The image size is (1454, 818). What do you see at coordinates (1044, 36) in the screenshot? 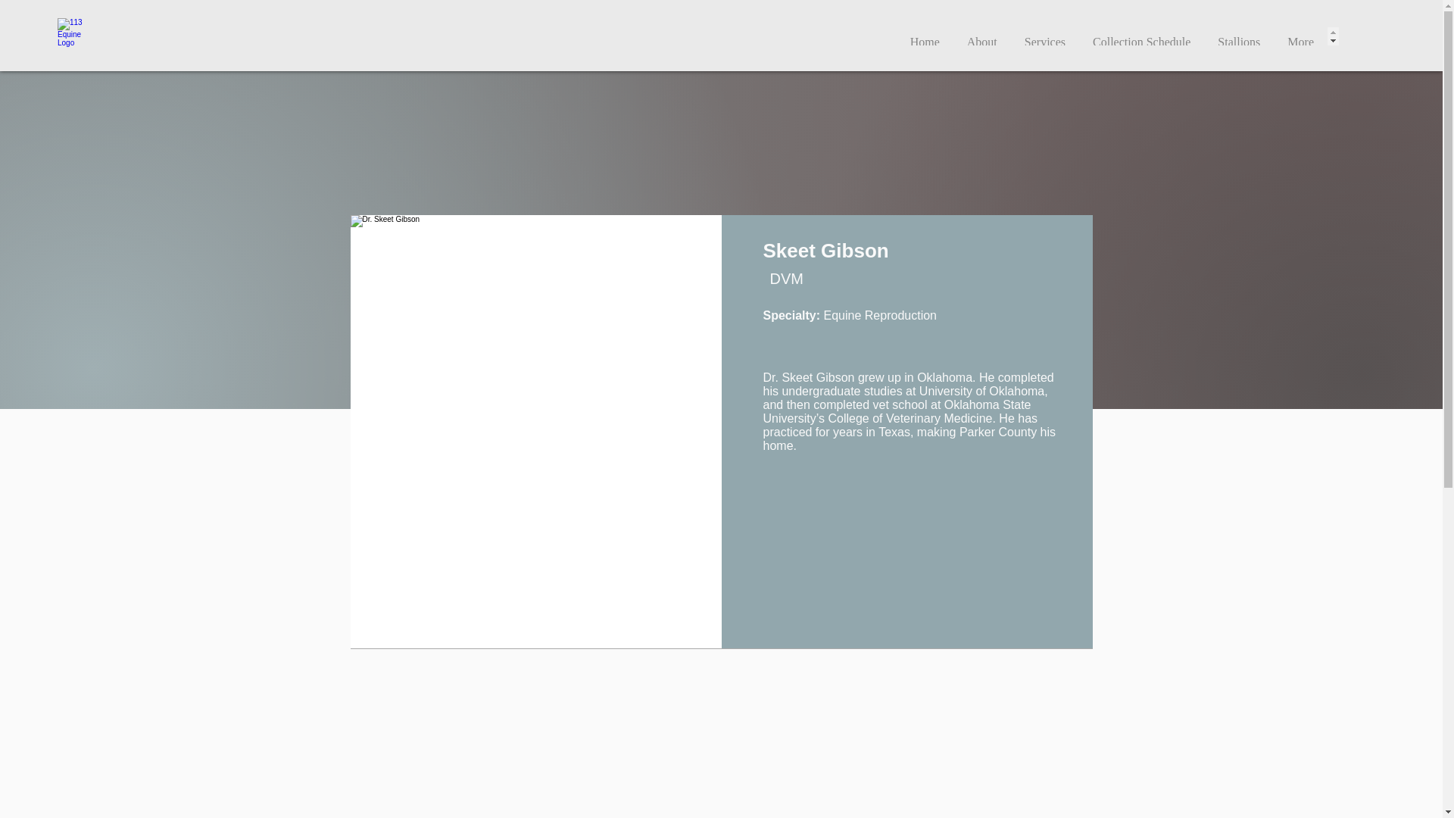
I see `Services` at bounding box center [1044, 36].